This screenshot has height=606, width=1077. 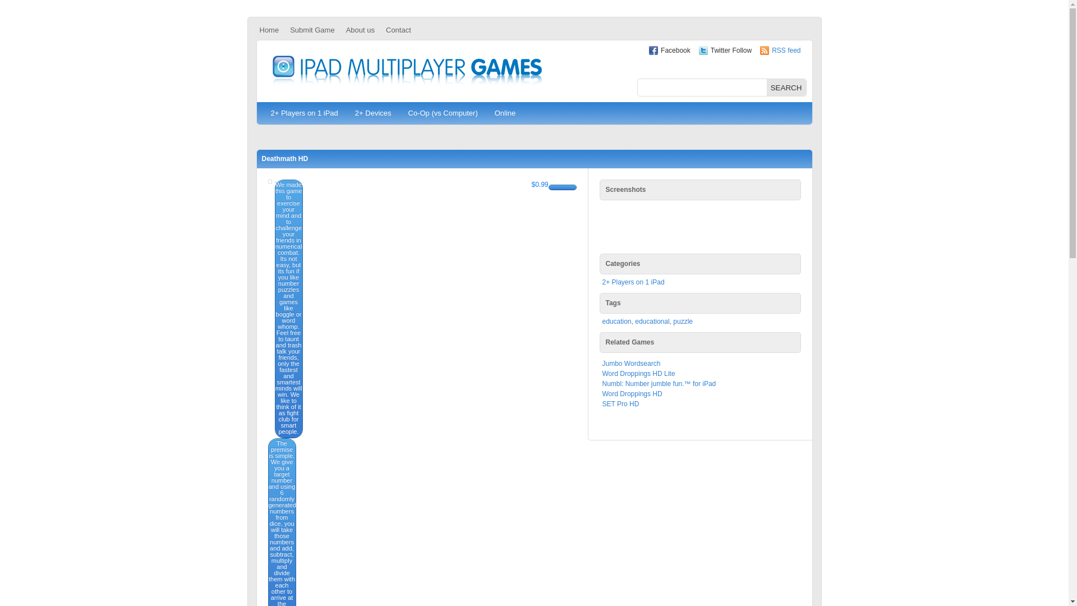 I want to click on Contact, so click(x=398, y=30).